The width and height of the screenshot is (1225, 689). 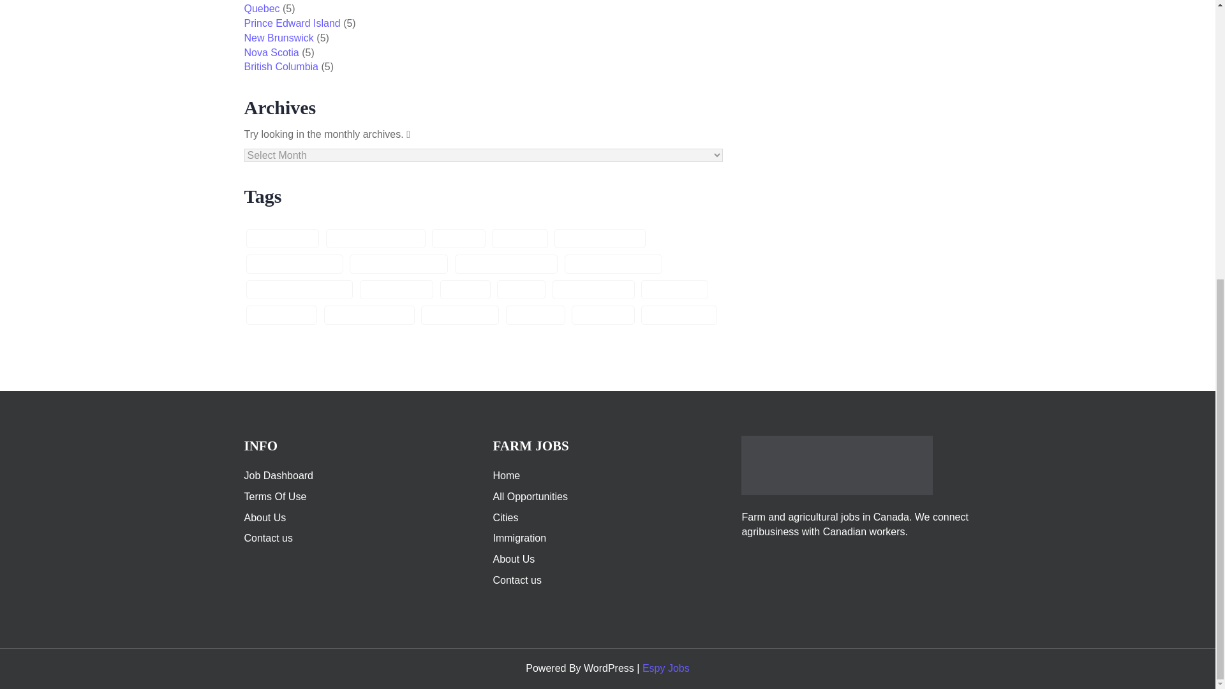 I want to click on immigration programs, so click(x=505, y=263).